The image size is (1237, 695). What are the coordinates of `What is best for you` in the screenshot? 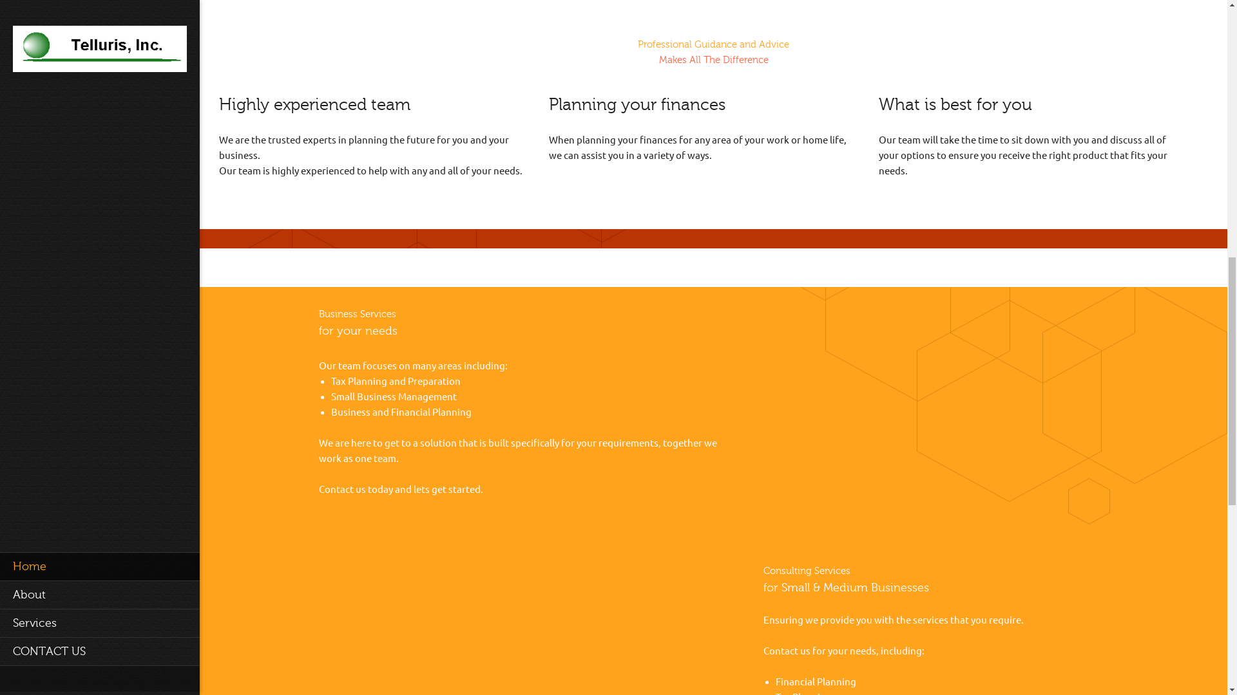 It's located at (1030, 106).